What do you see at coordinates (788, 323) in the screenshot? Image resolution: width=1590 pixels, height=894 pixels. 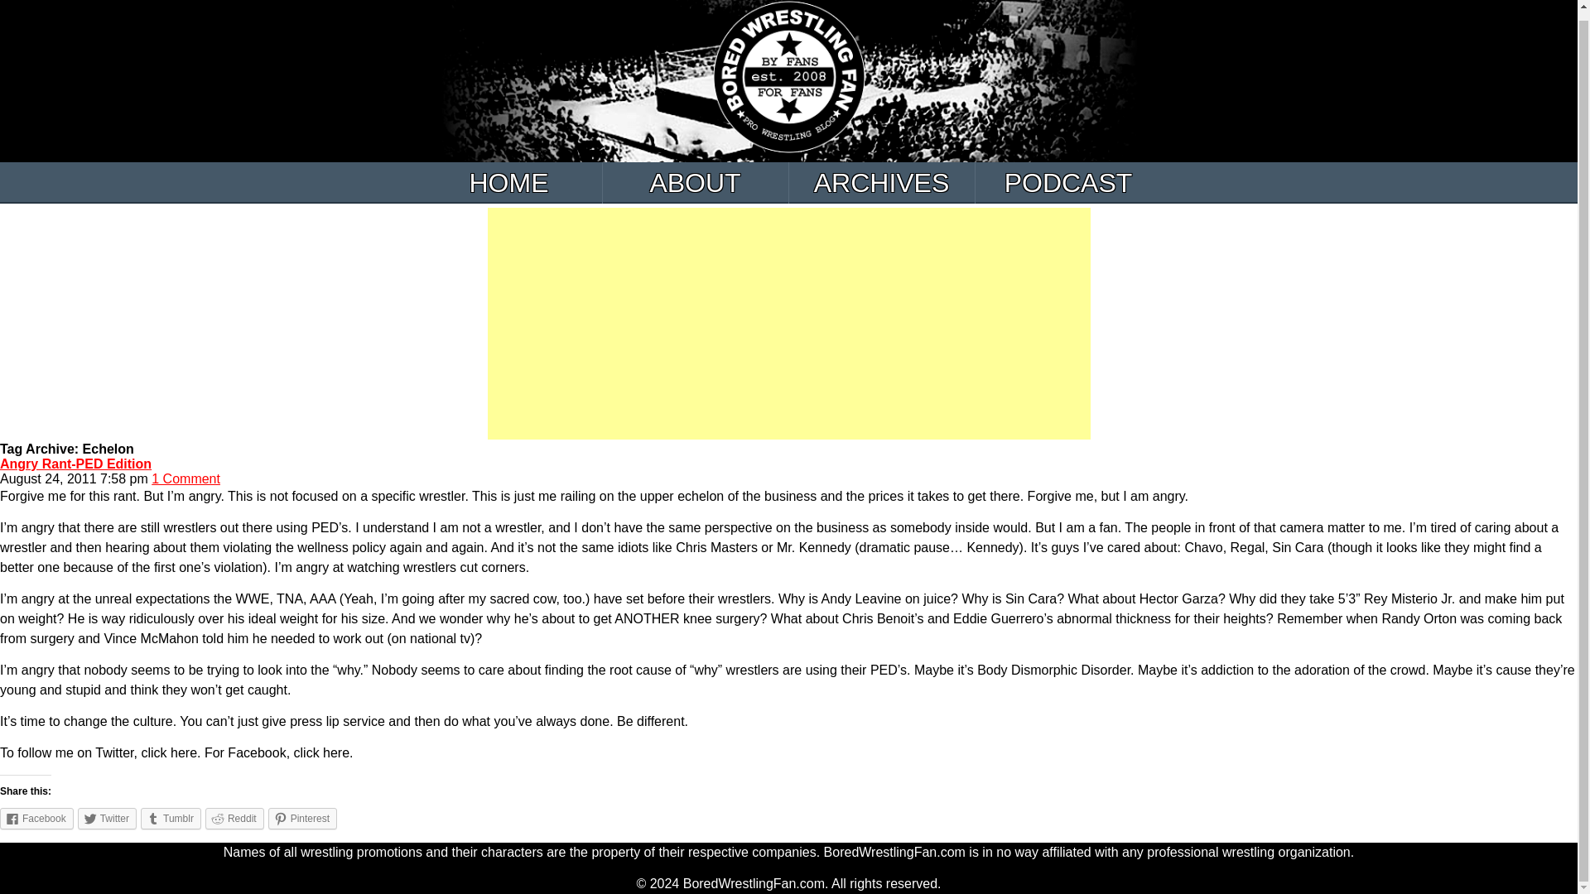 I see `Advertisement` at bounding box center [788, 323].